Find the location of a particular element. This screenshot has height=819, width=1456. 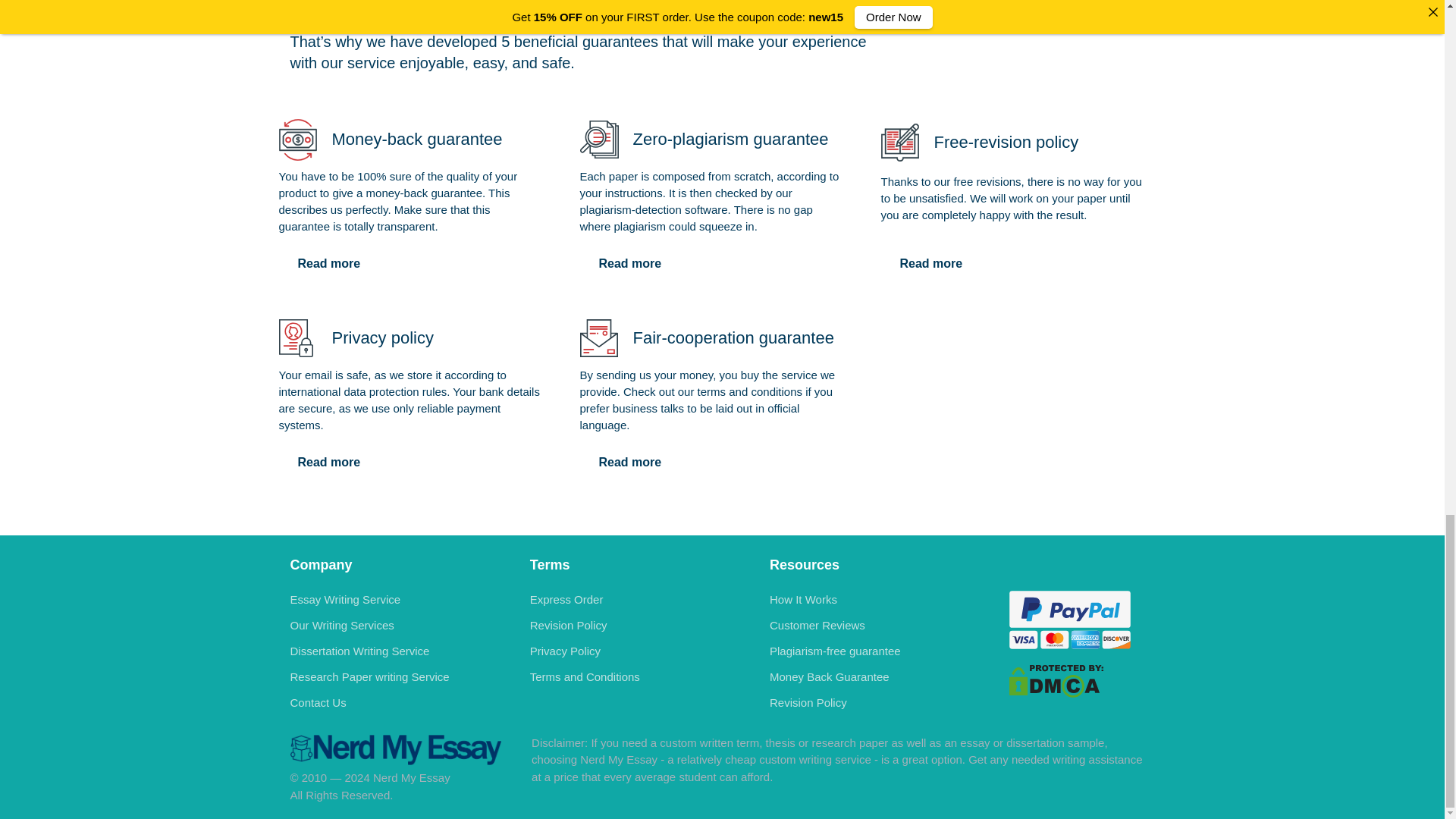

Read more is located at coordinates (329, 462).